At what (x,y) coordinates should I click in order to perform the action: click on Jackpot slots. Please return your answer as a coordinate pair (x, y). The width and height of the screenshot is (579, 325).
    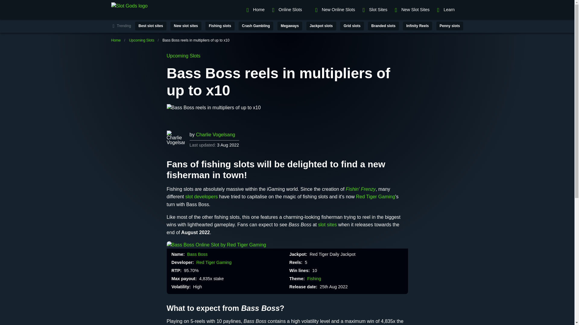
    Looking at the image, I should click on (321, 26).